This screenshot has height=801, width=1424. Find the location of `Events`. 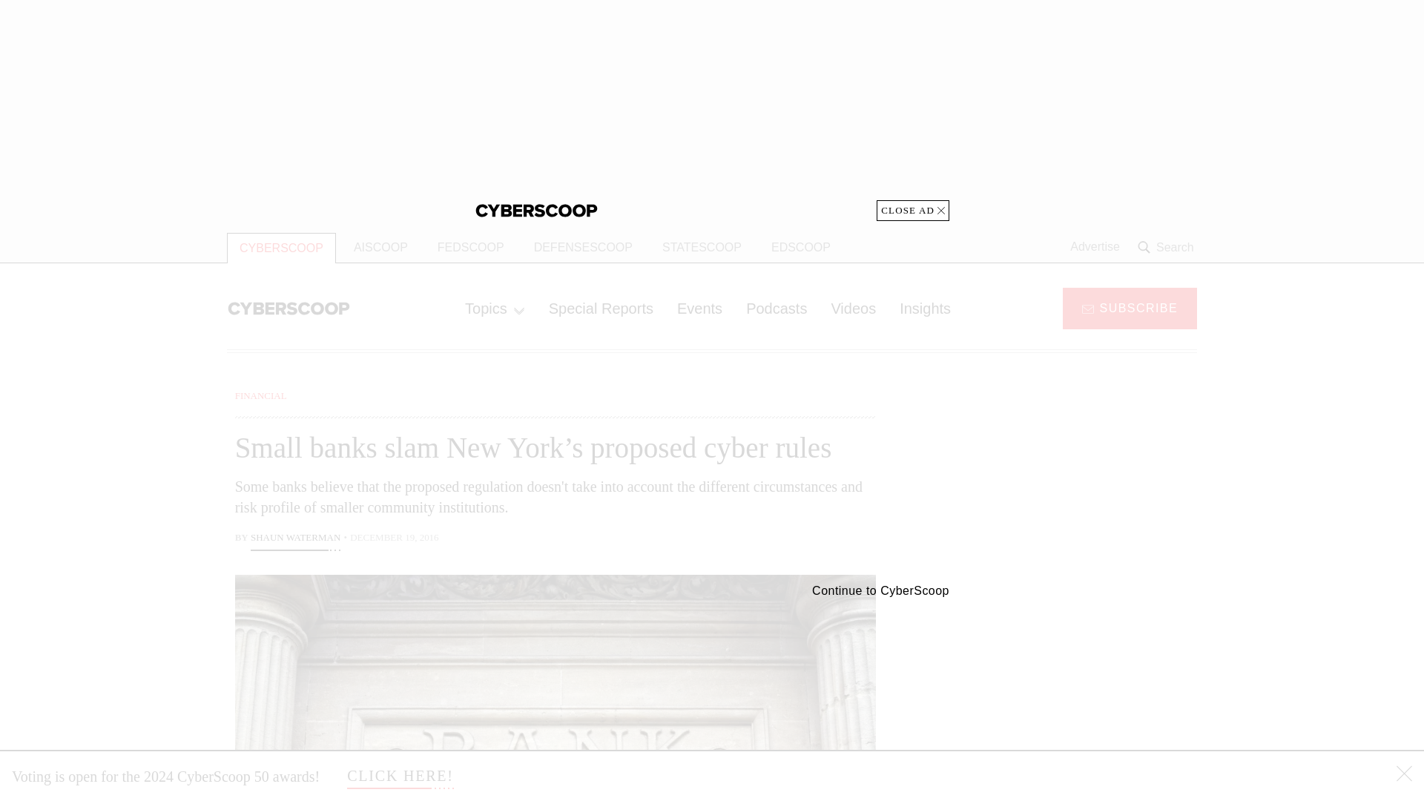

Events is located at coordinates (699, 308).